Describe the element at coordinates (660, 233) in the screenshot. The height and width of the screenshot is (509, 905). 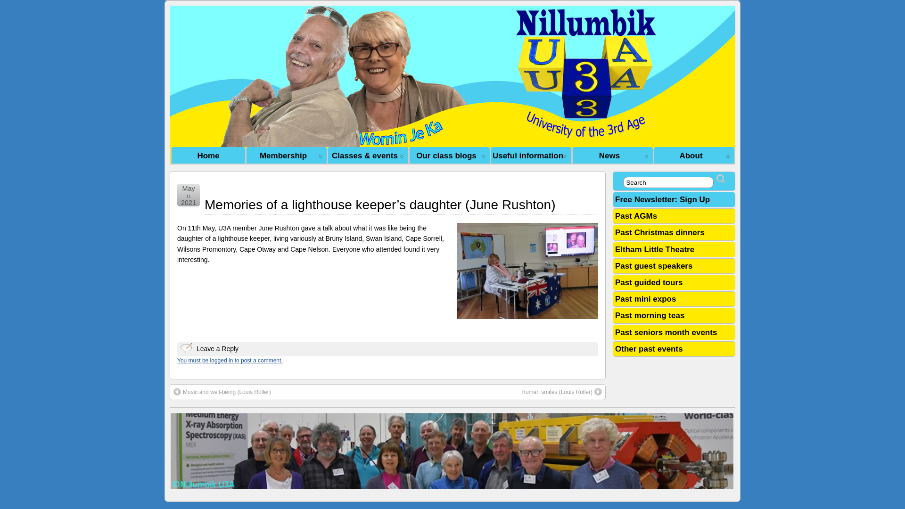
I see `Past Christmas dinners` at that location.